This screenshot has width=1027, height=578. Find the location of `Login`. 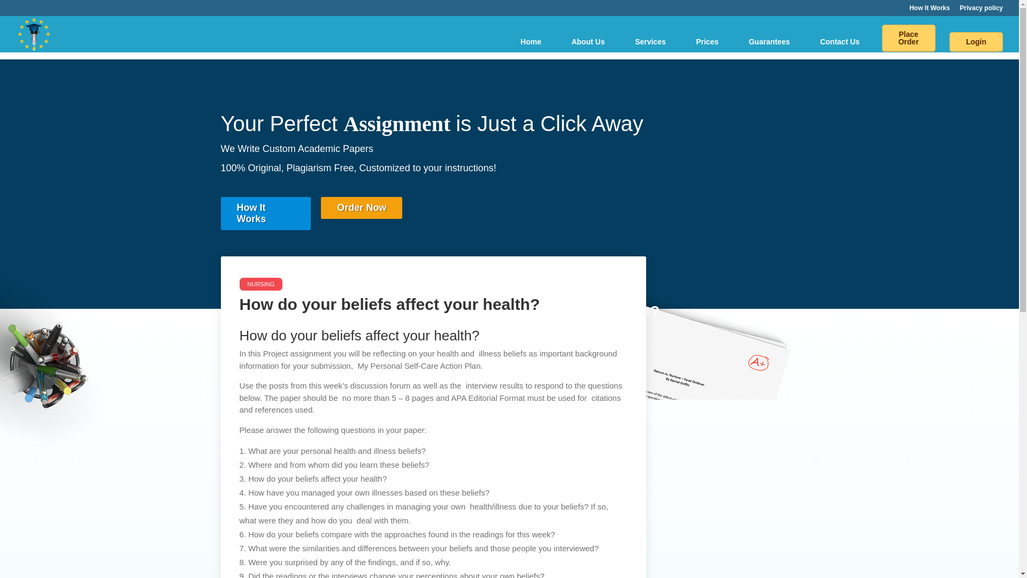

Login is located at coordinates (976, 42).